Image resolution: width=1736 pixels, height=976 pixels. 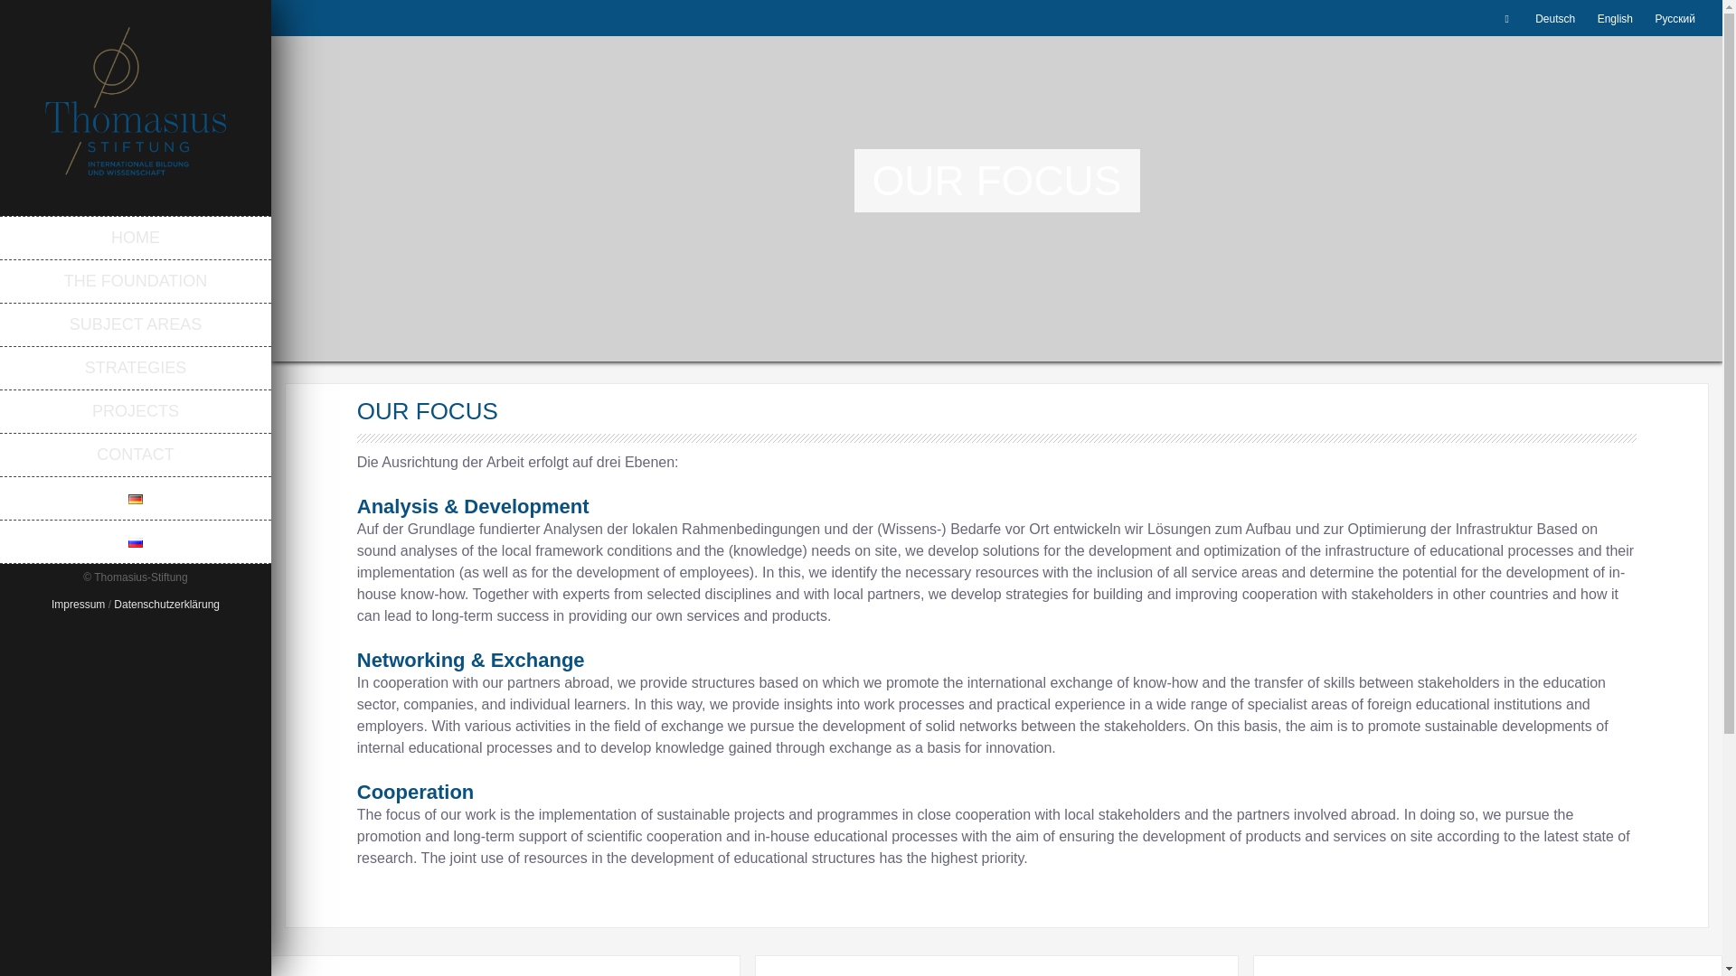 I want to click on Impressum, so click(x=78, y=605).